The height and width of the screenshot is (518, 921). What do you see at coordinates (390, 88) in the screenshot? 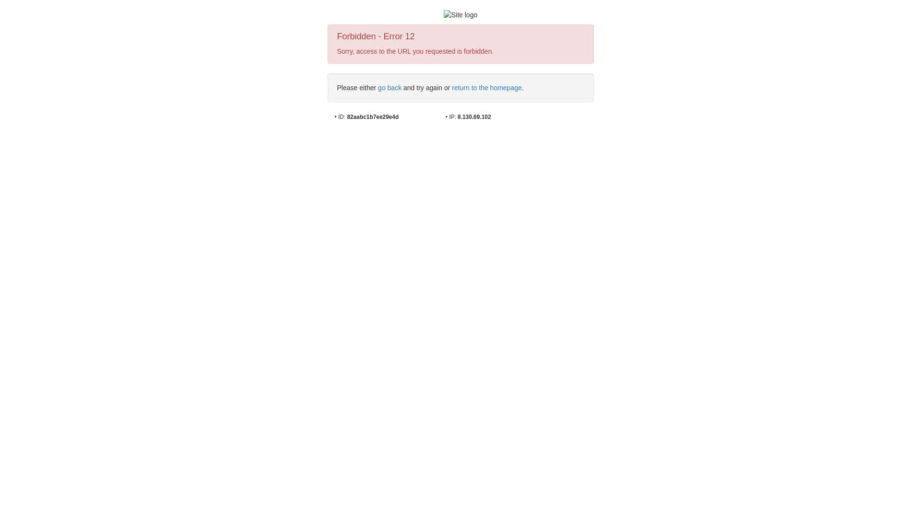
I see `go back` at bounding box center [390, 88].